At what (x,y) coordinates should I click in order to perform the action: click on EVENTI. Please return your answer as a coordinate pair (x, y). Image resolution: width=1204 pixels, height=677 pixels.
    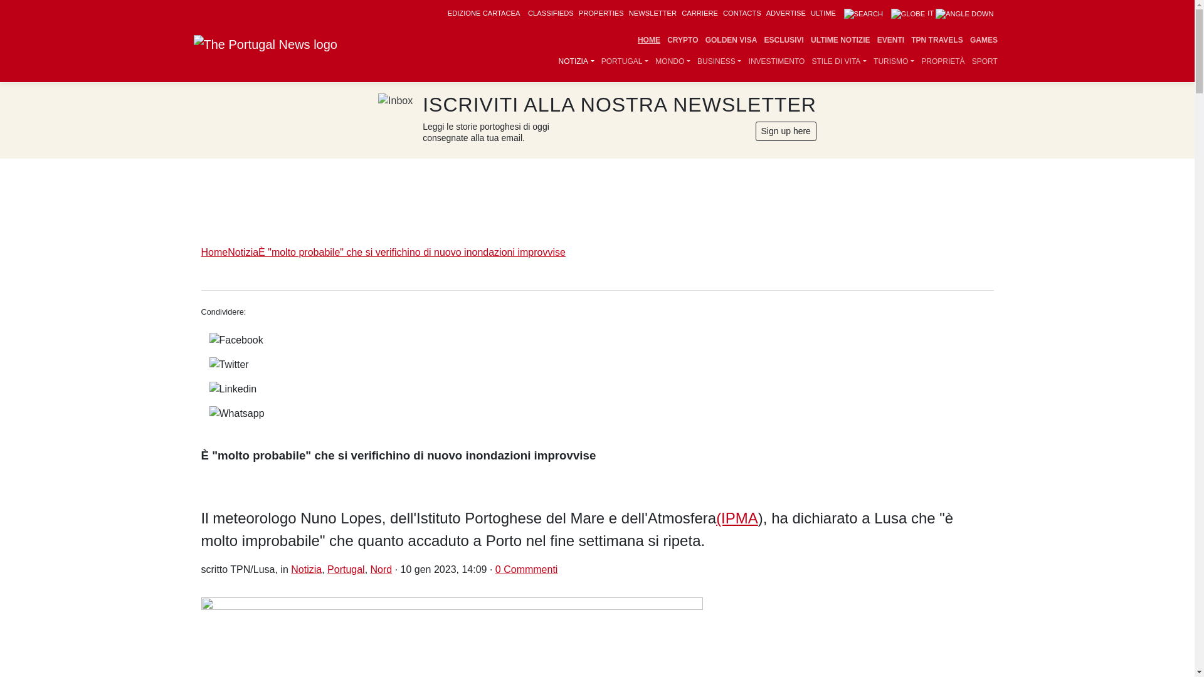
    Looking at the image, I should click on (890, 40).